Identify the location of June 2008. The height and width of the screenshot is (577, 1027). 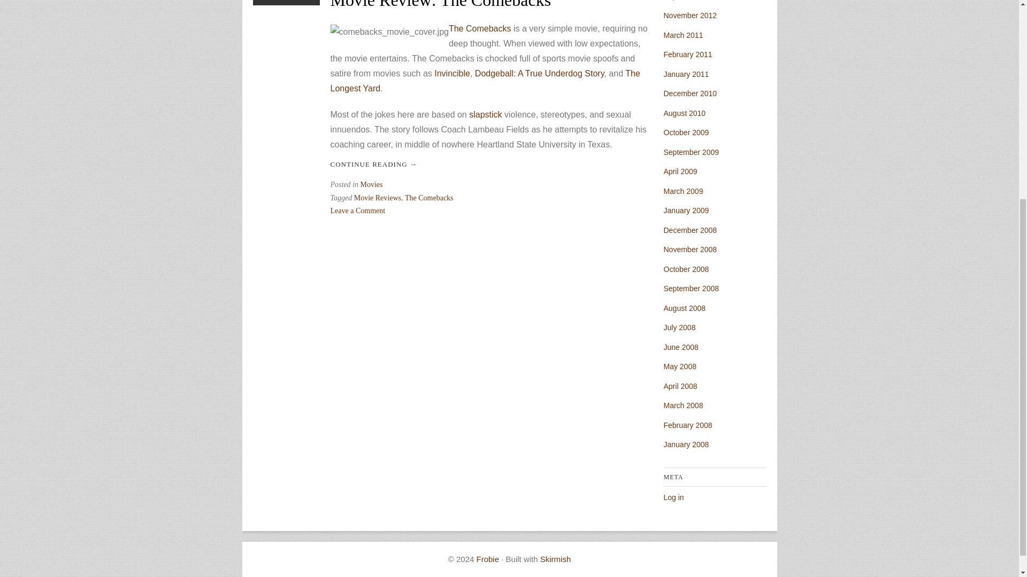
(680, 347).